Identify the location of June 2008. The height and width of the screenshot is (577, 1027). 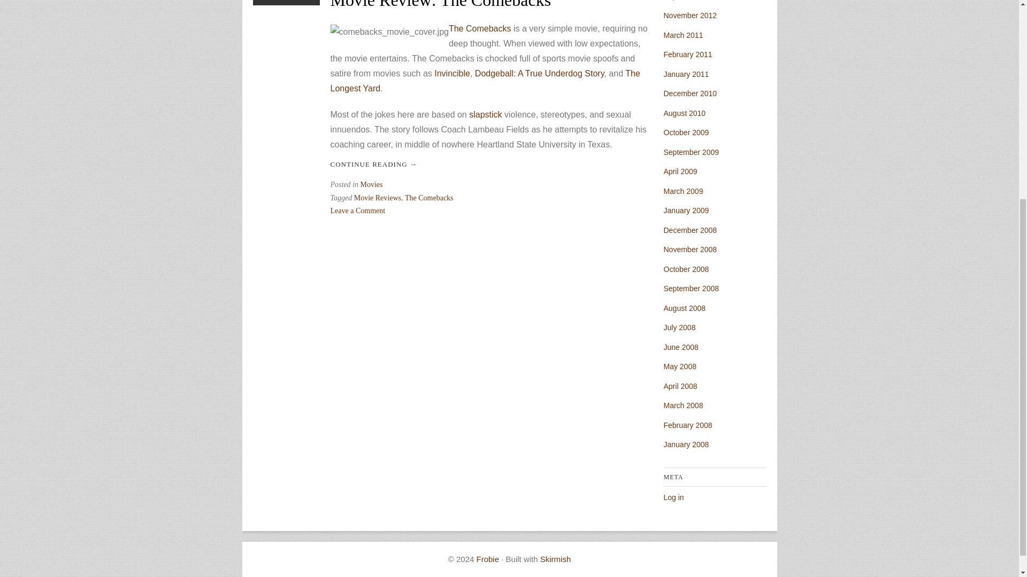
(680, 347).